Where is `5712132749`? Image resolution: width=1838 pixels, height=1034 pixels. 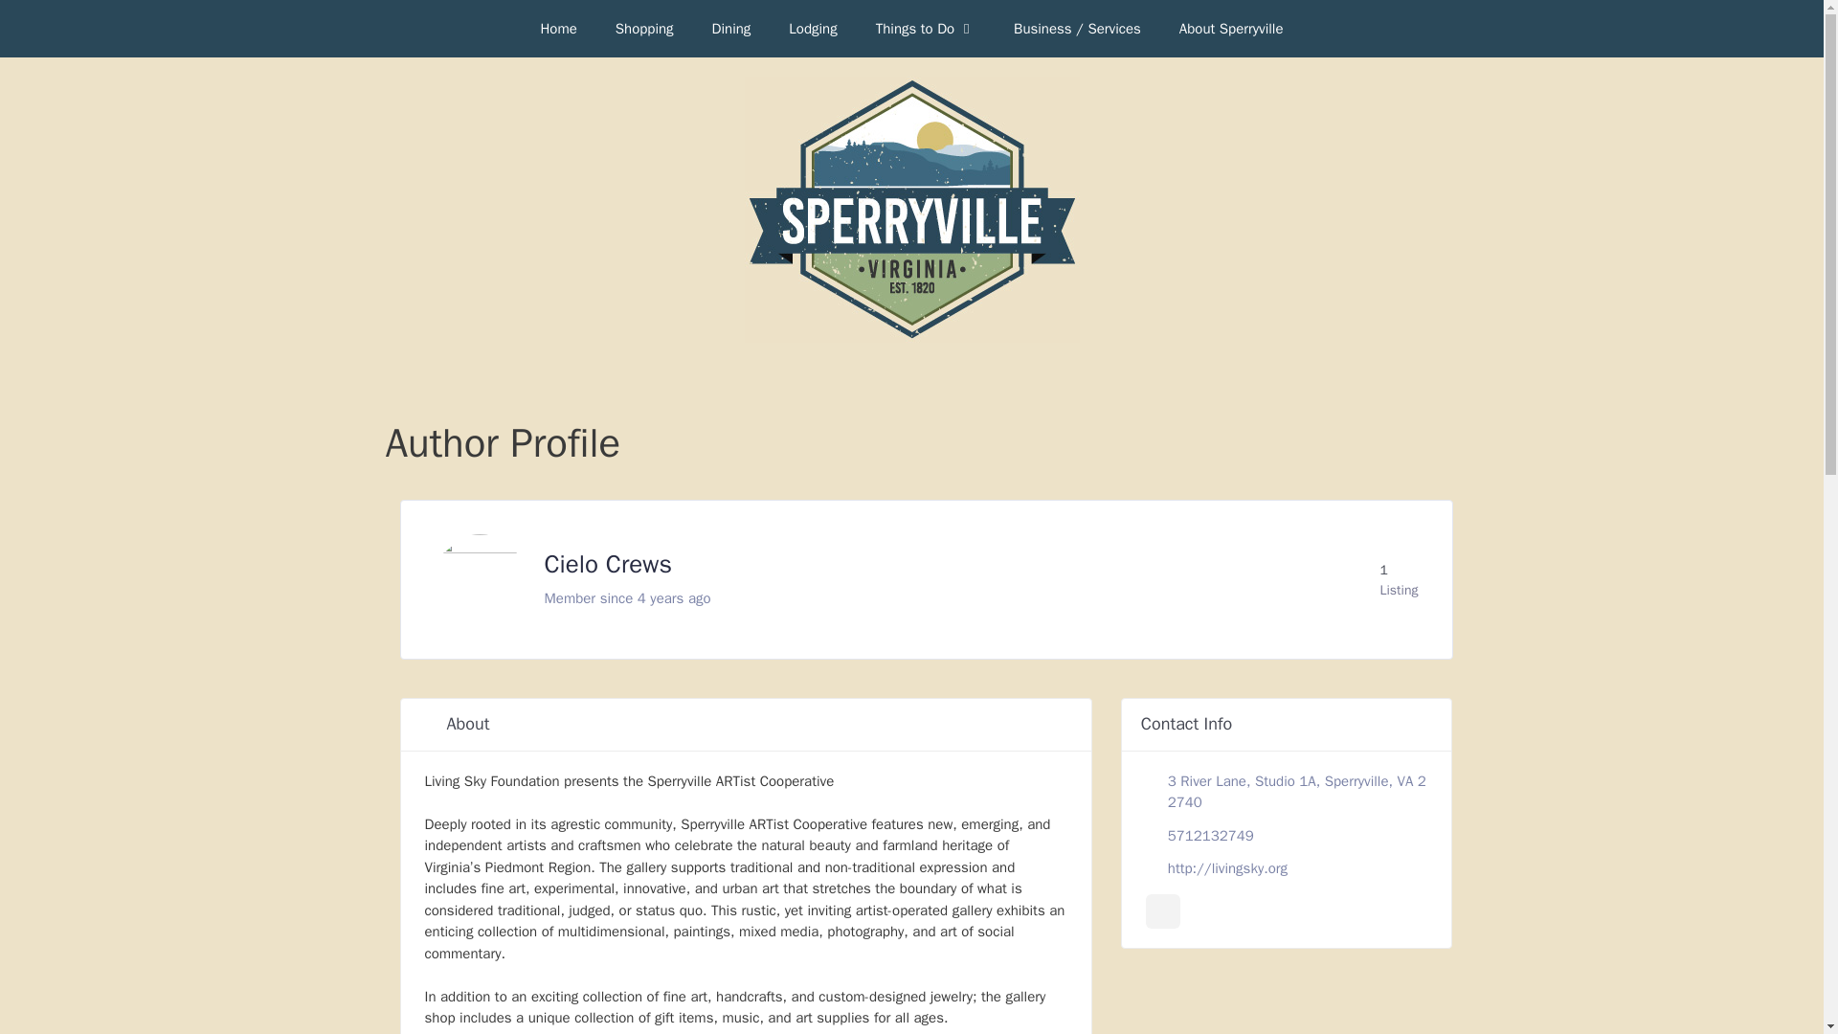
5712132749 is located at coordinates (1210, 836).